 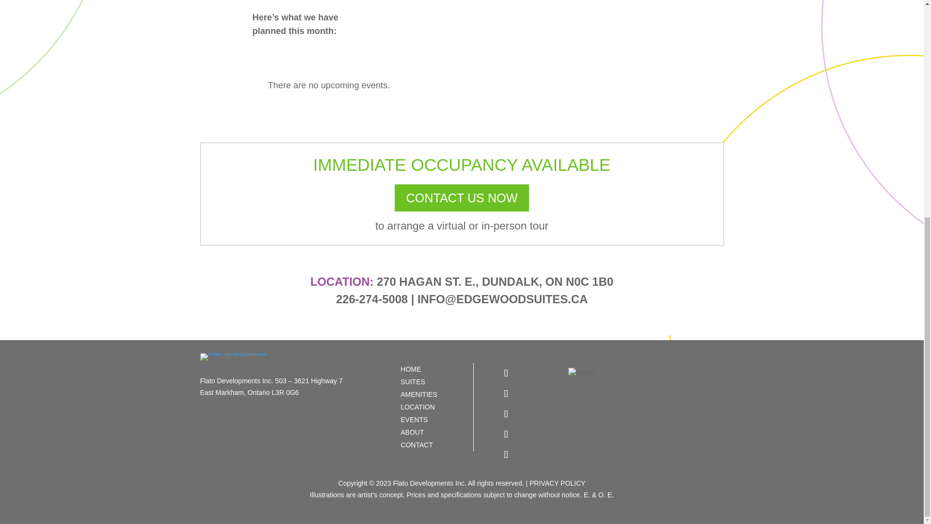 What do you see at coordinates (433, 444) in the screenshot?
I see `CONTACT` at bounding box center [433, 444].